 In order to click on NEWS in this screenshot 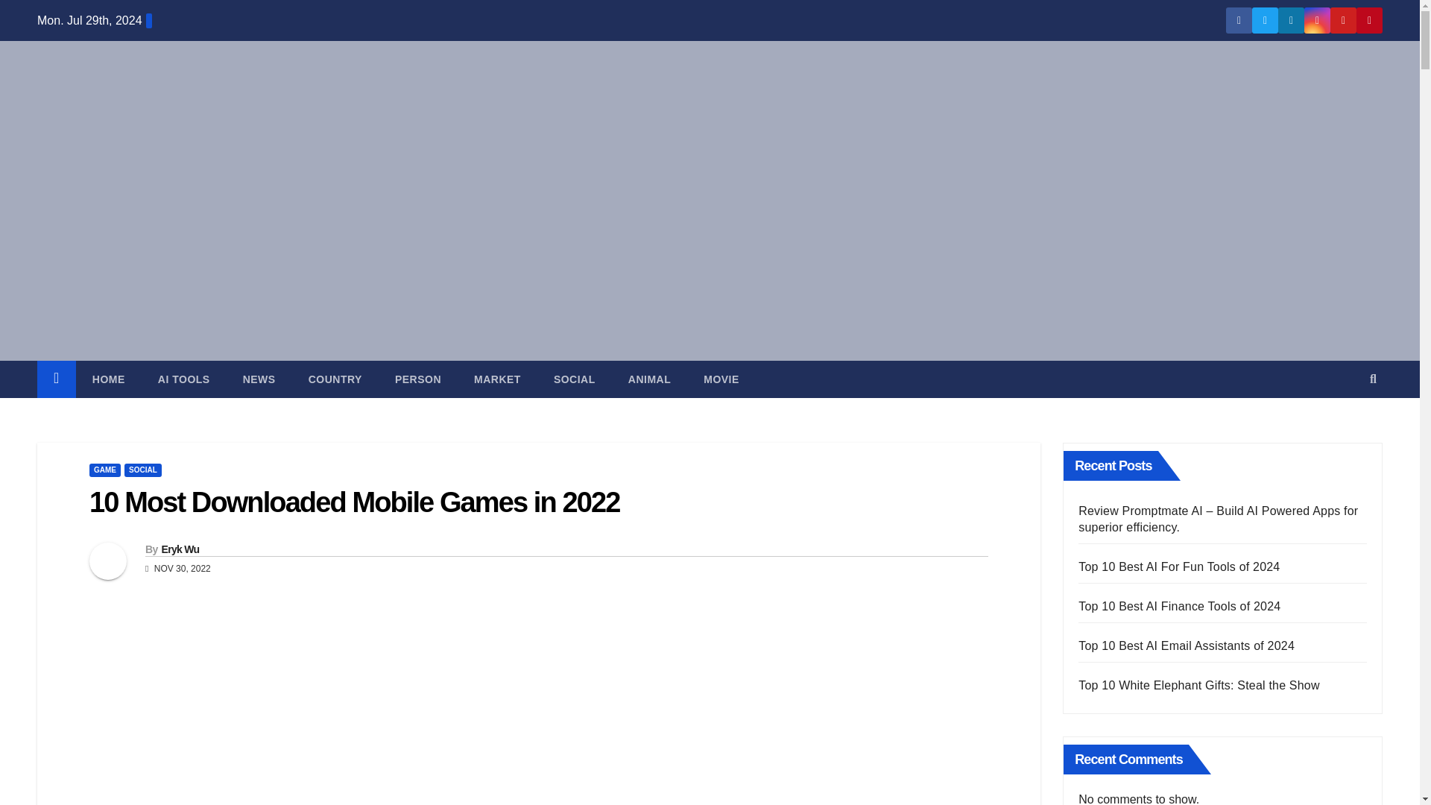, I will do `click(259, 379)`.